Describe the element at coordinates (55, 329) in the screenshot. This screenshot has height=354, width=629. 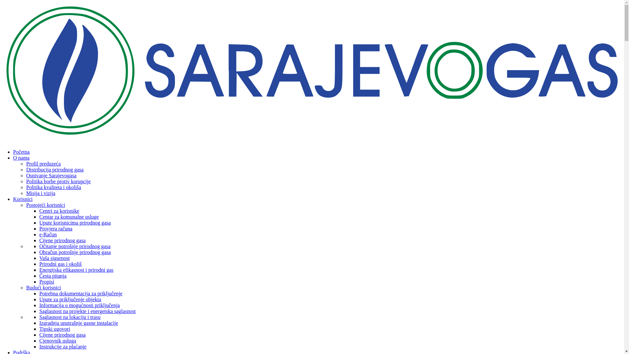
I see `Tipski ugovori` at that location.